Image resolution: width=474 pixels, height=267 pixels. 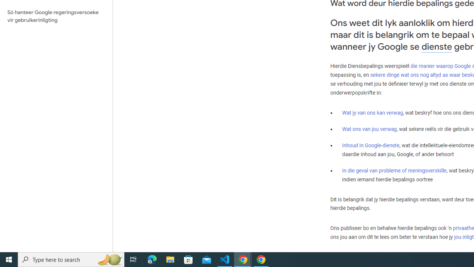 I want to click on Microsoft Store, so click(x=188, y=260).